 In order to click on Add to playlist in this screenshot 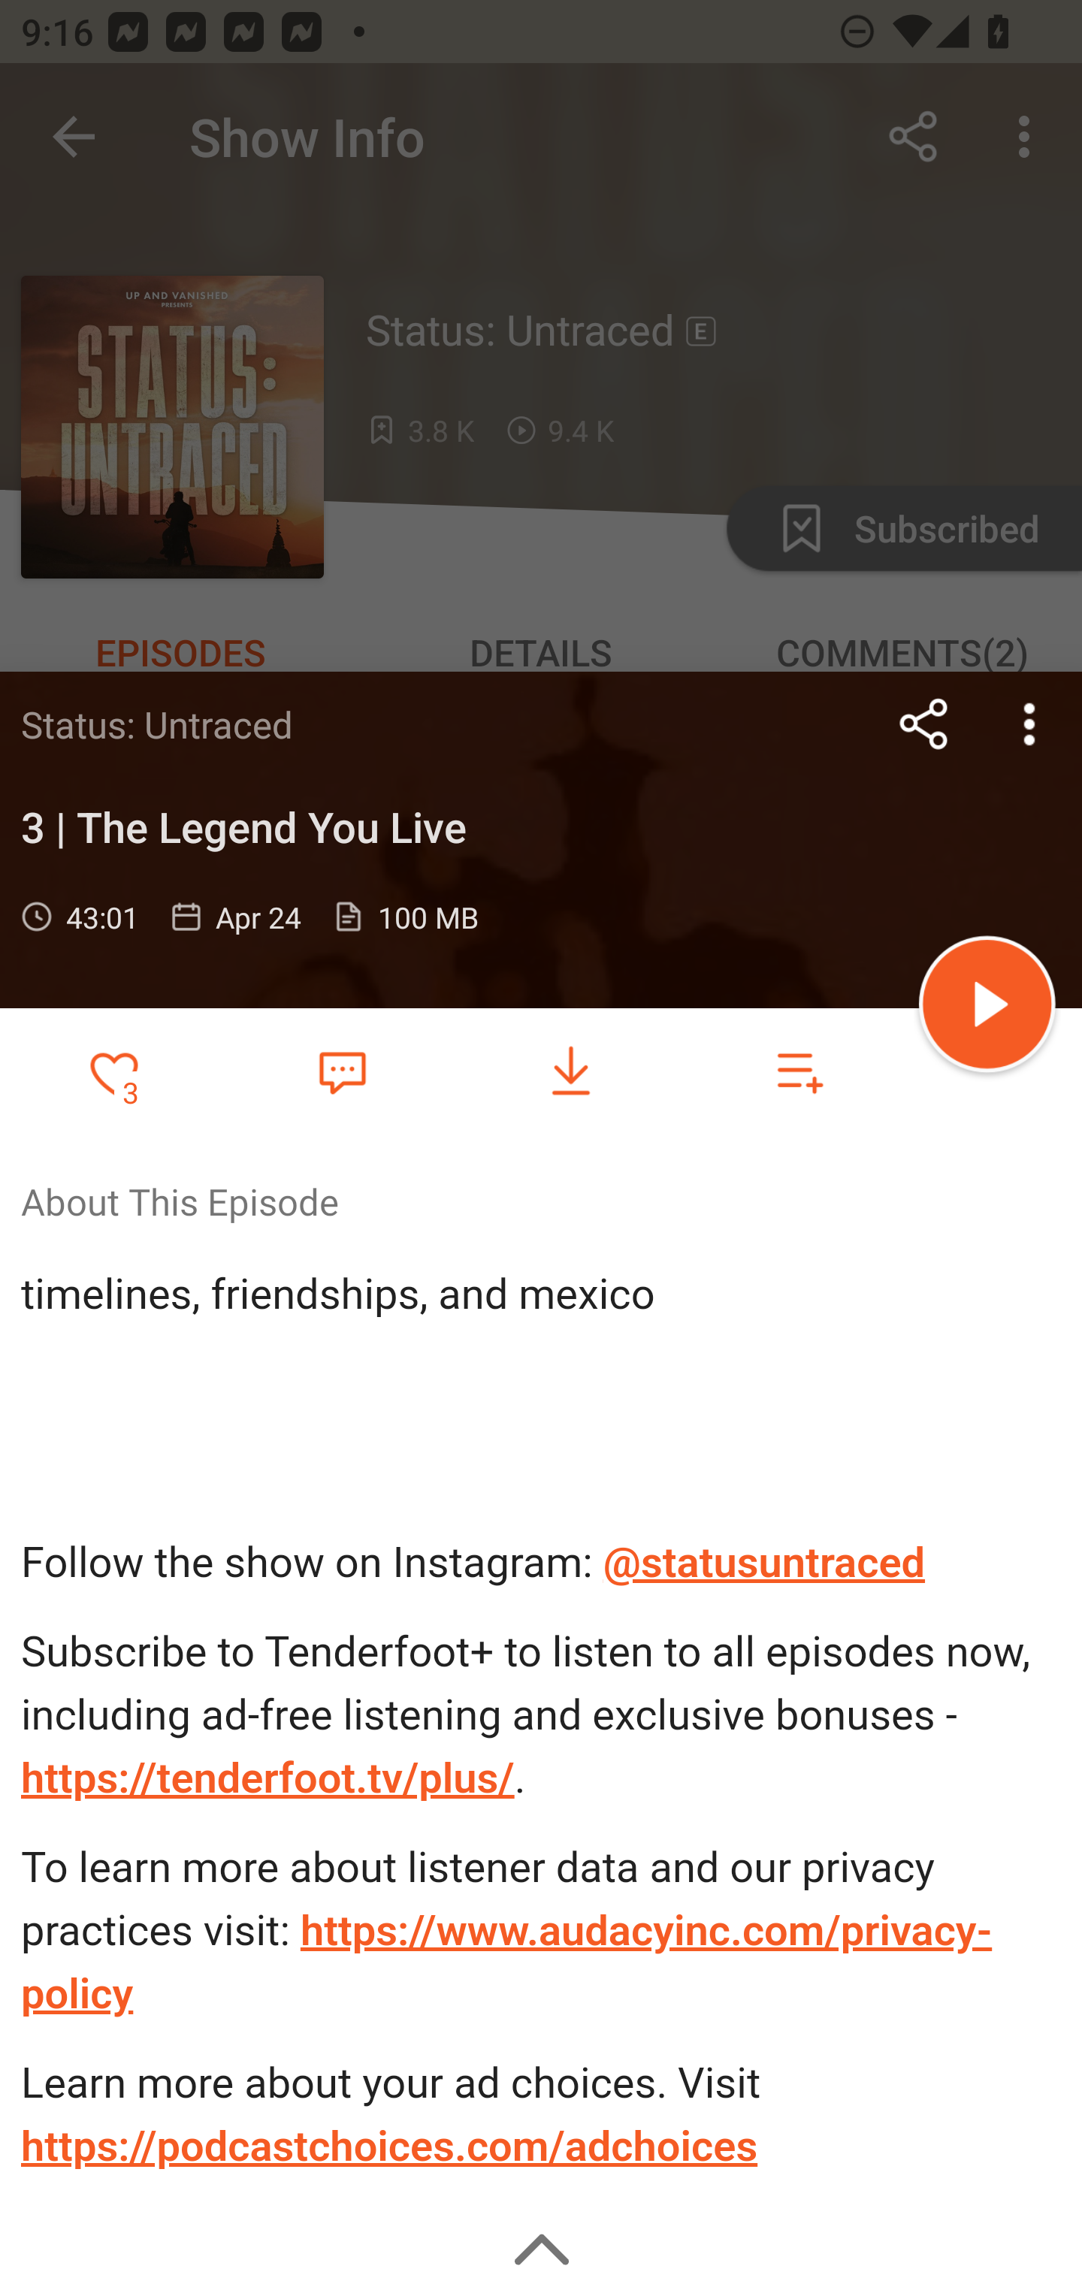, I will do `click(799, 1071)`.